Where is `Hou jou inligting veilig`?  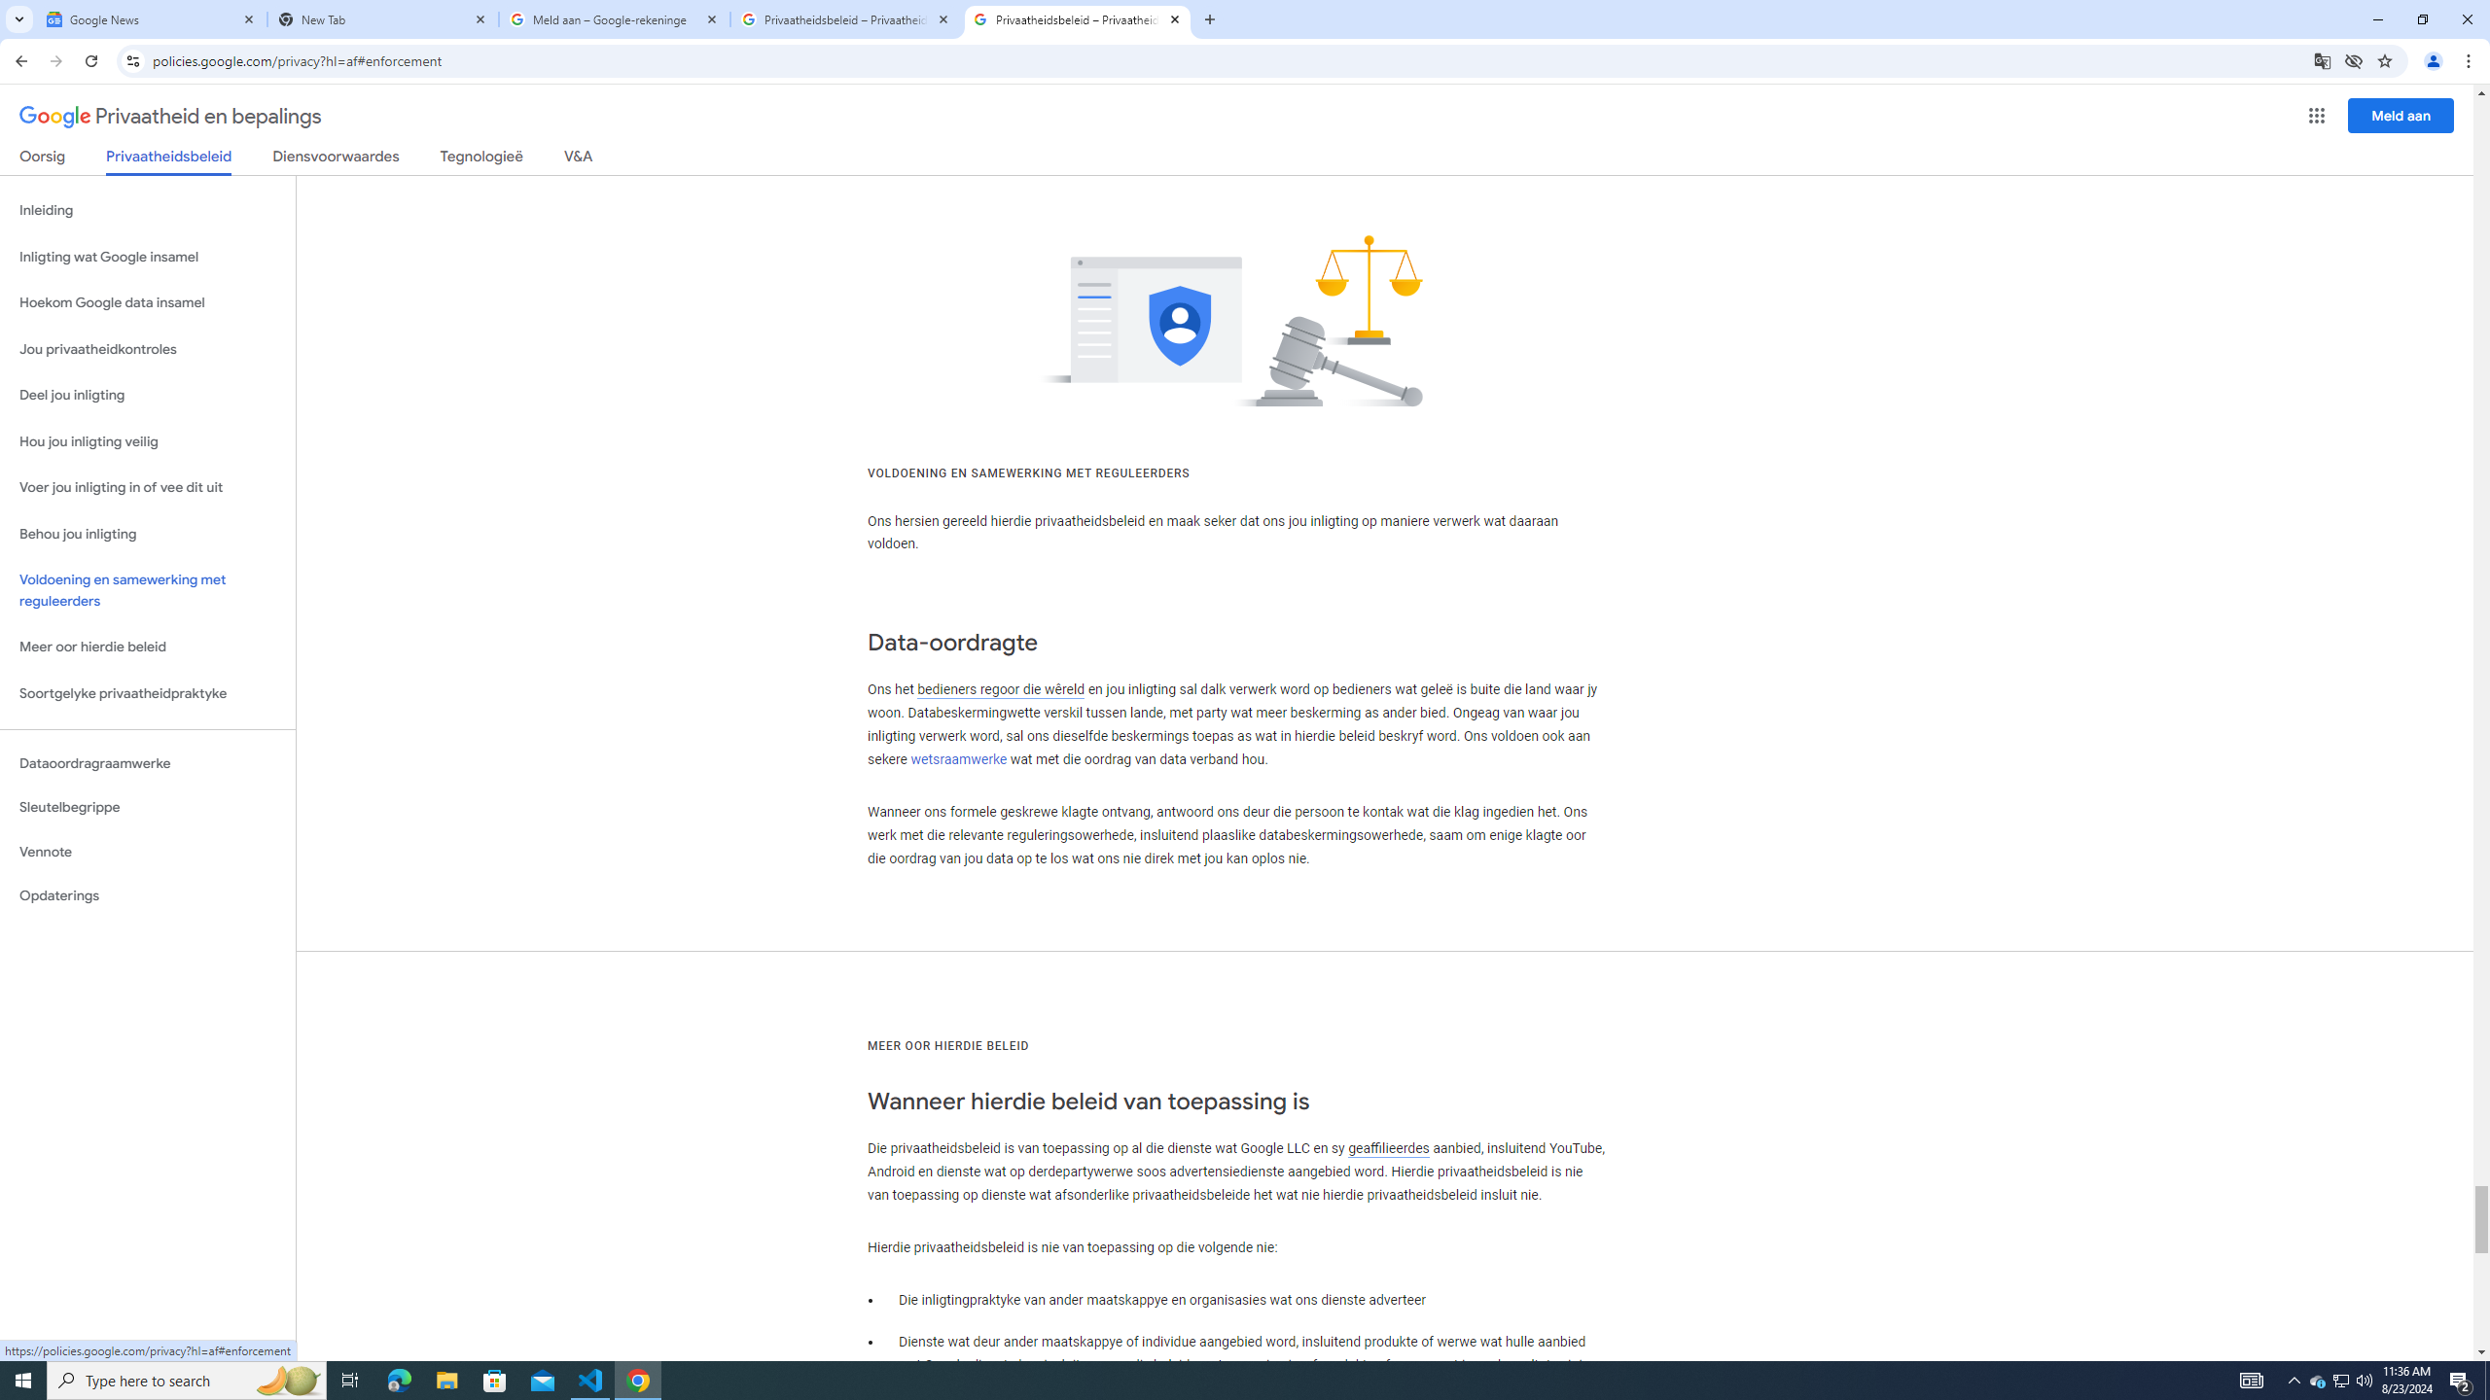
Hou jou inligting veilig is located at coordinates (148, 441).